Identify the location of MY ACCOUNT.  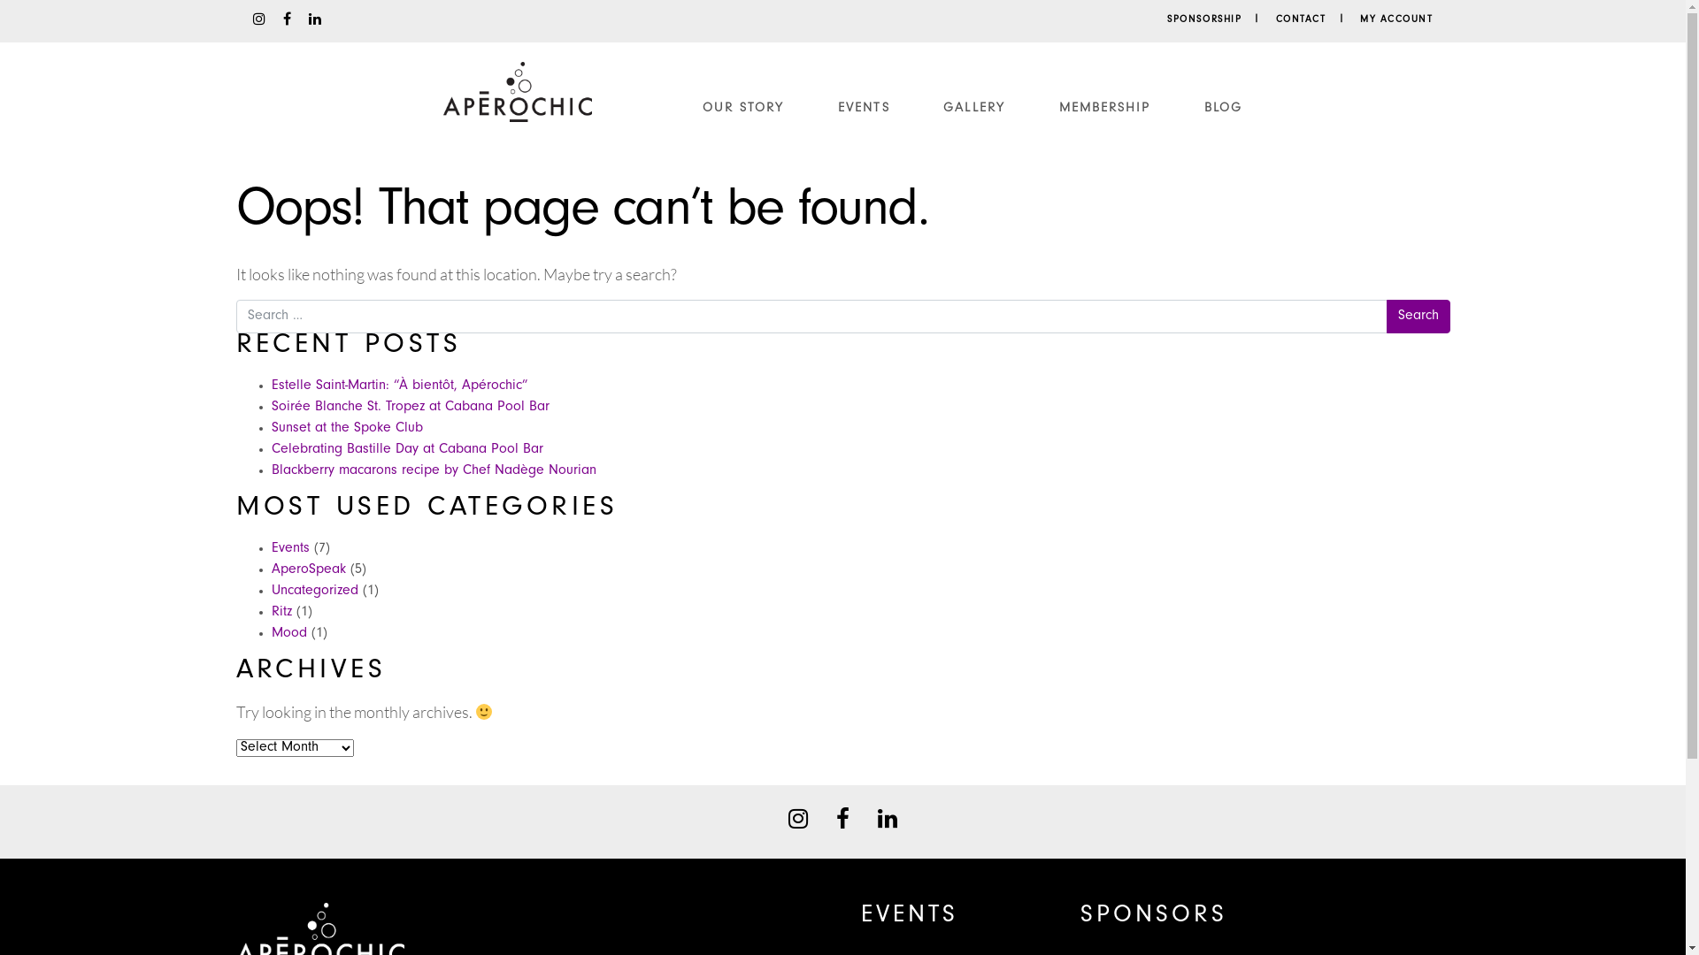
(1396, 21).